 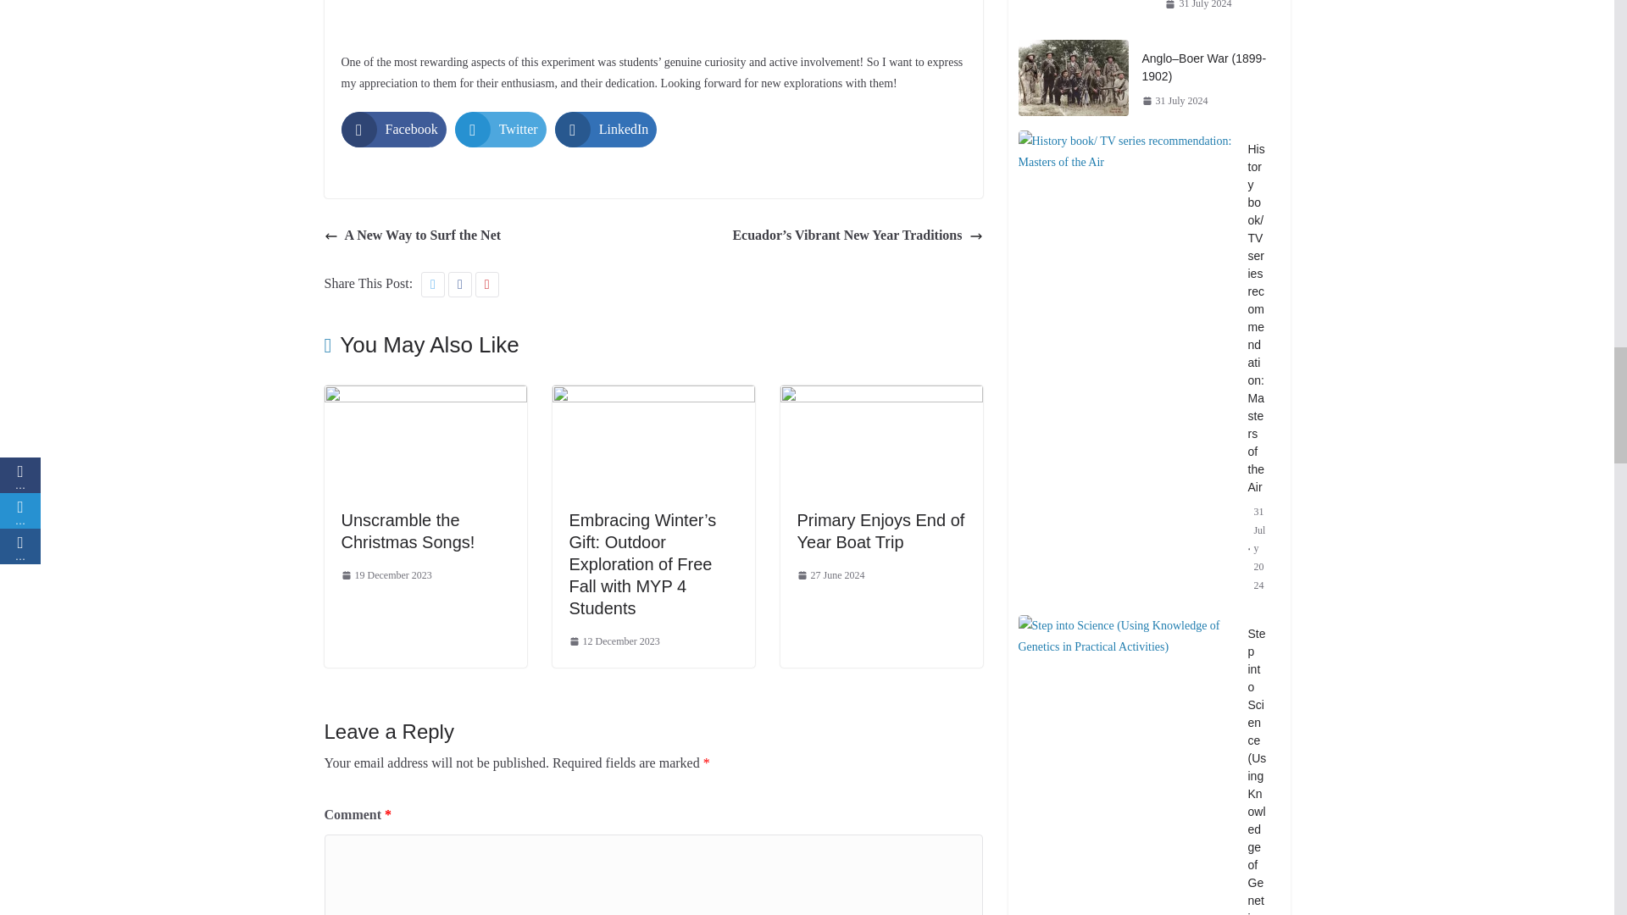 I want to click on Unscramble the Christmas Songs!, so click(x=425, y=396).